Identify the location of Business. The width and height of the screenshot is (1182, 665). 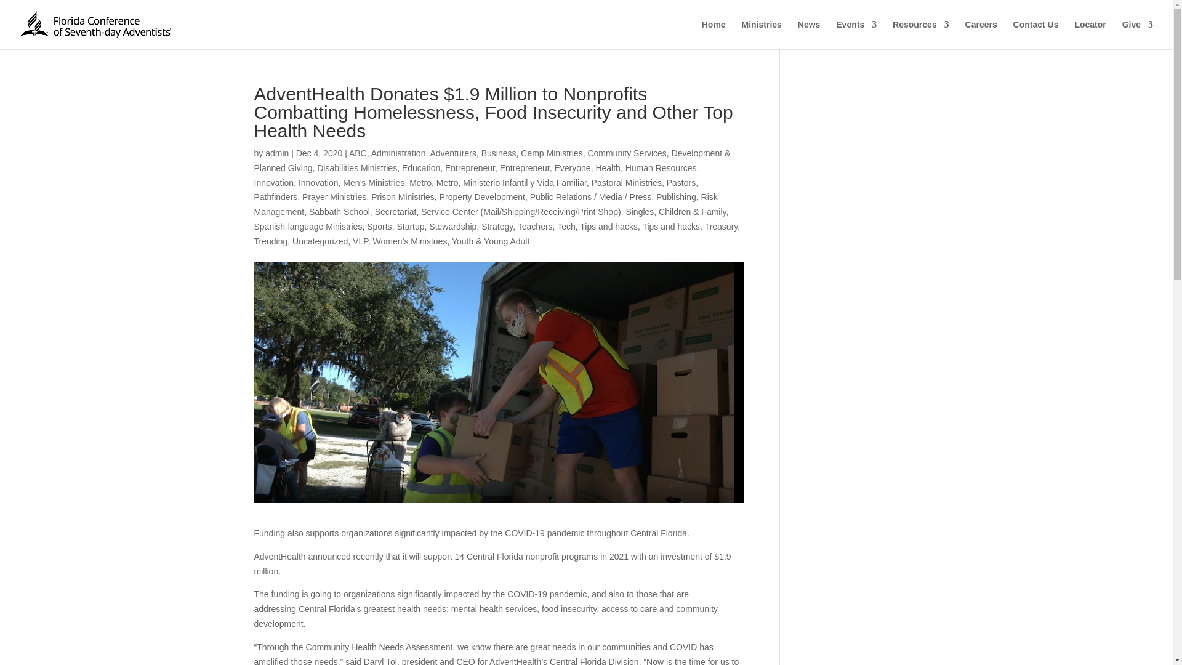
(499, 153).